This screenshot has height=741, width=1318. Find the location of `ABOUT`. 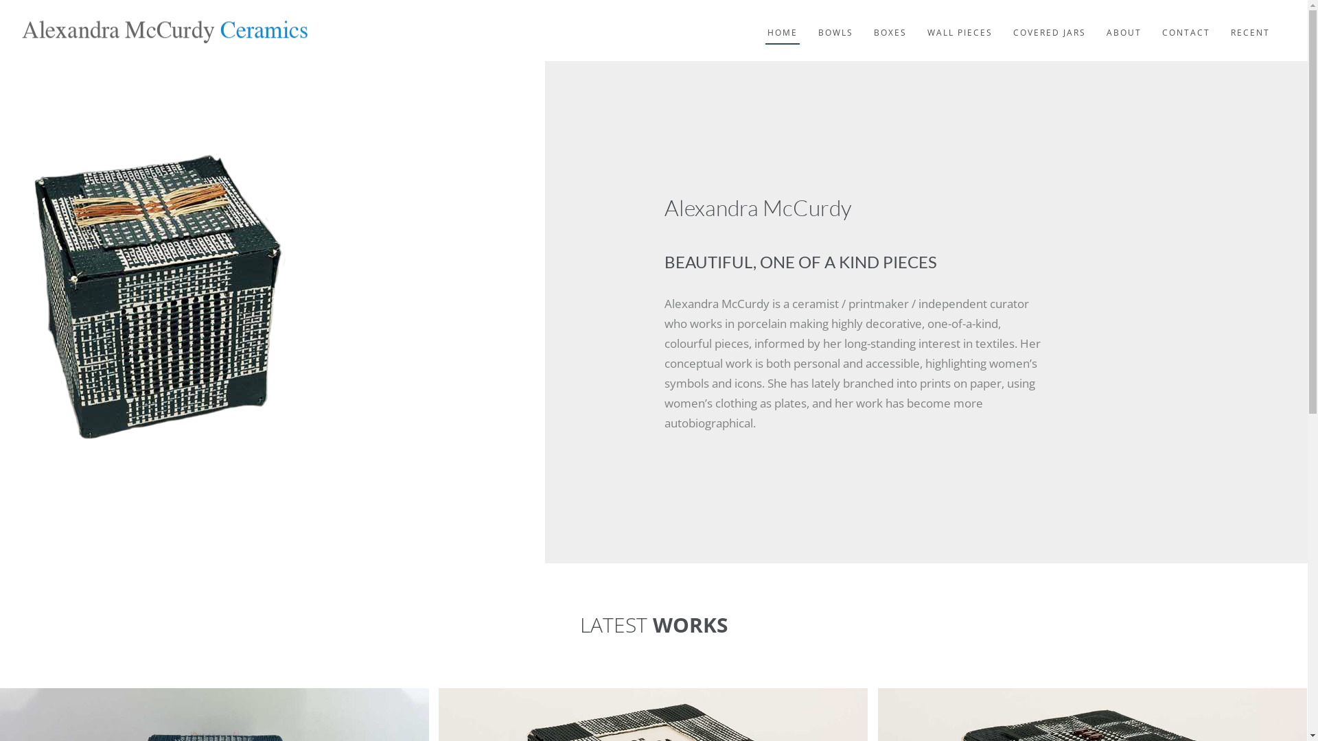

ABOUT is located at coordinates (1124, 22).